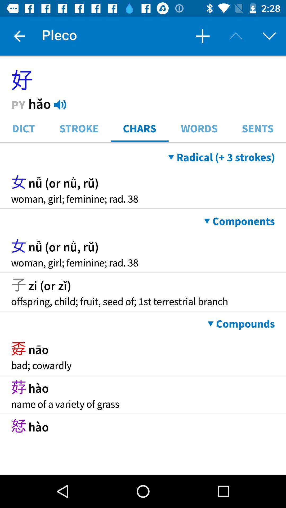 This screenshot has width=286, height=508. What do you see at coordinates (143, 143) in the screenshot?
I see `launch the icon above  radical (+ 3 strokes) item` at bounding box center [143, 143].